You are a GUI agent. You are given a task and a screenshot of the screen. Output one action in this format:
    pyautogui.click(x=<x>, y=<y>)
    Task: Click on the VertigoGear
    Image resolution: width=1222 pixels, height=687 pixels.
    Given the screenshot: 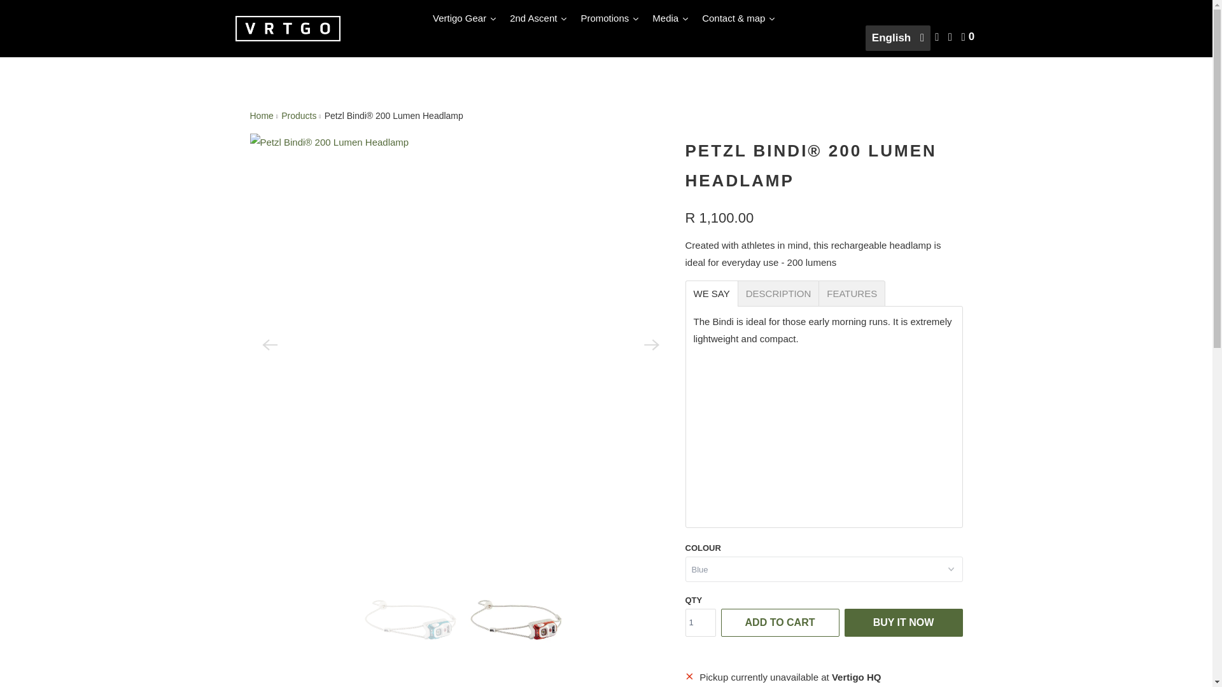 What is the action you would take?
    pyautogui.click(x=261, y=116)
    